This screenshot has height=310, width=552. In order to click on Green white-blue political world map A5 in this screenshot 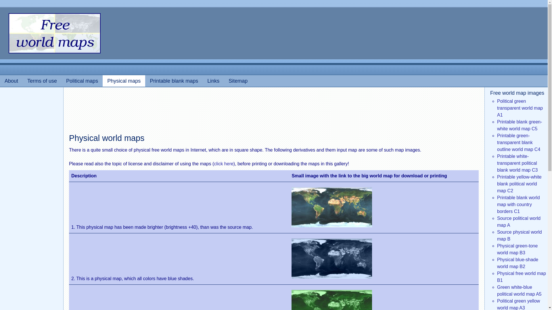, I will do `click(519, 290)`.